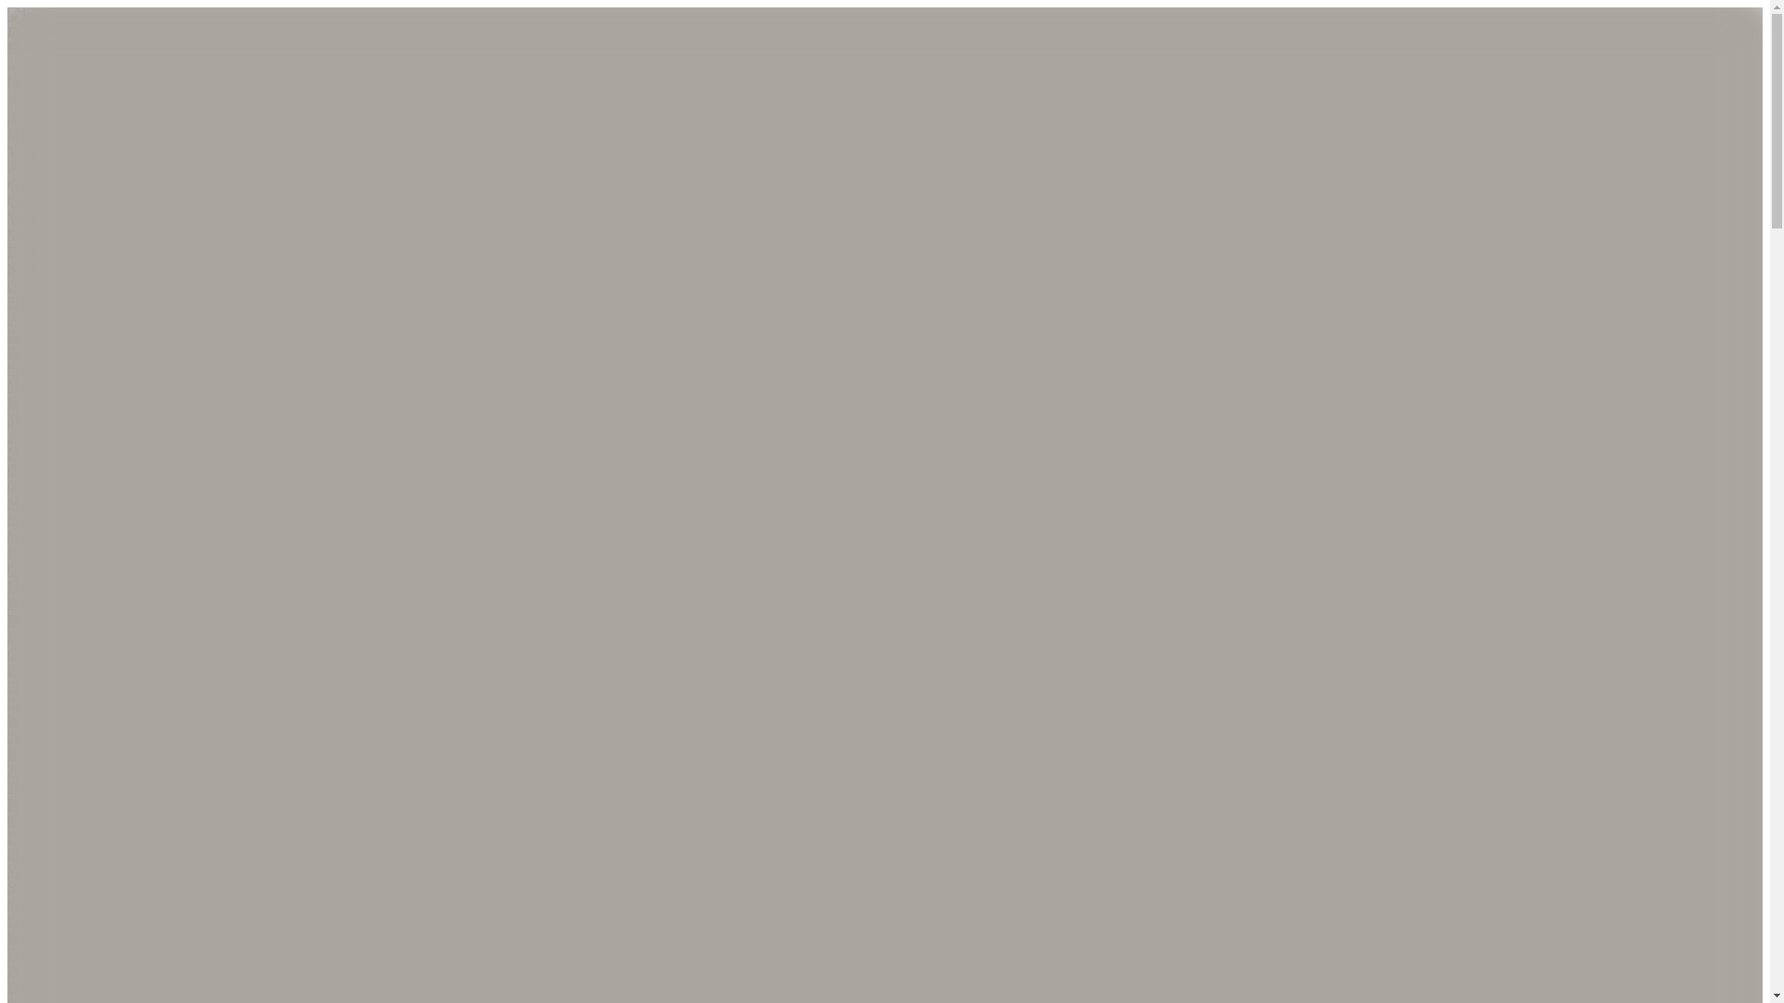 Image resolution: width=1784 pixels, height=1003 pixels. What do you see at coordinates (111, 770) in the screenshot?
I see `Aquaboulevard Water Park Tickets` at bounding box center [111, 770].